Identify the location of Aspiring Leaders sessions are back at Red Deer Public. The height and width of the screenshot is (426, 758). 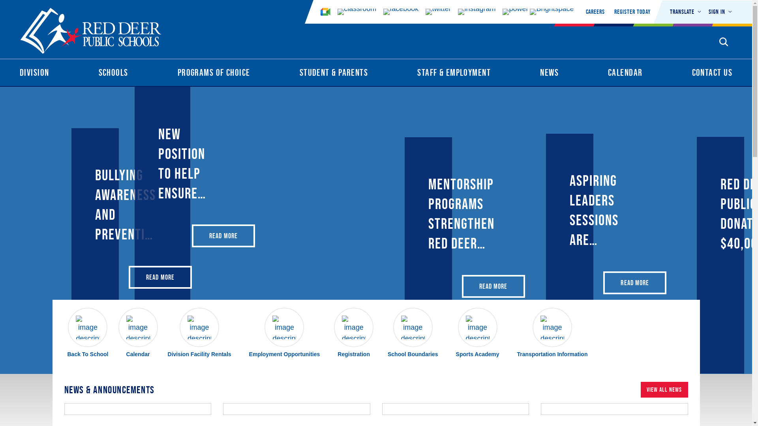
(594, 210).